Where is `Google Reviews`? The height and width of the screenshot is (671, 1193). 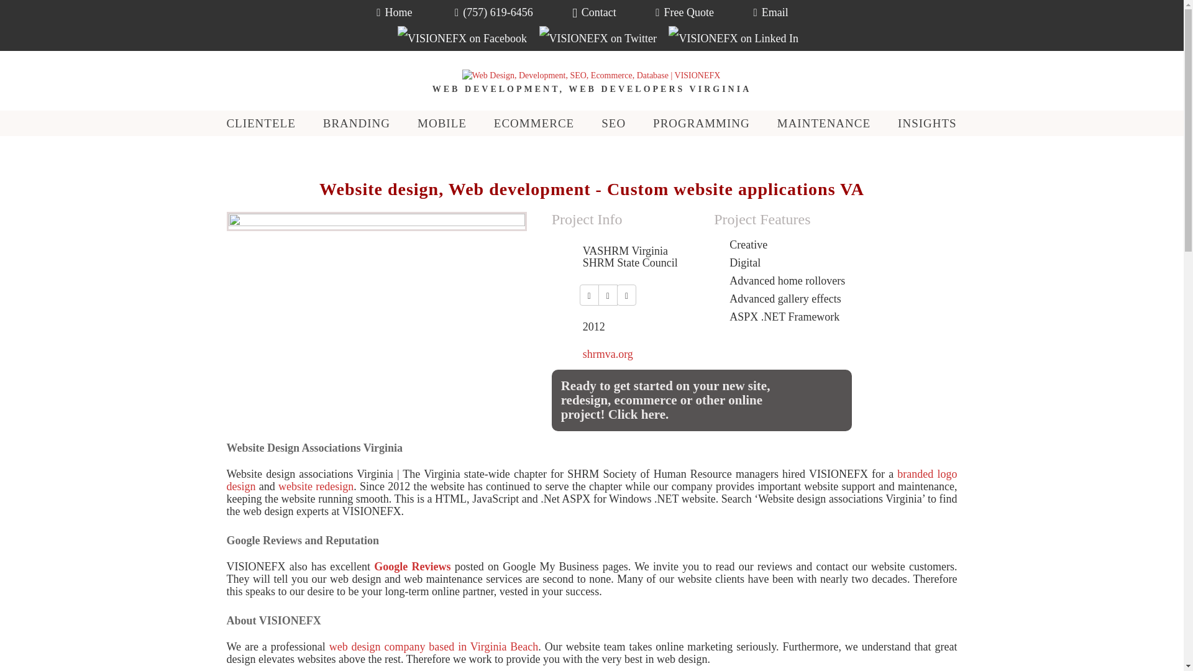 Google Reviews is located at coordinates (413, 567).